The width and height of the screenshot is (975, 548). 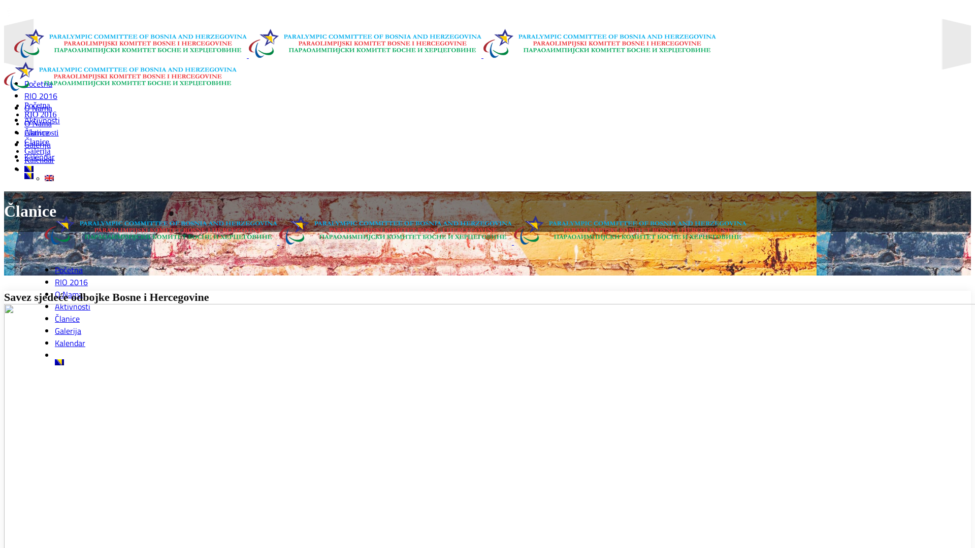 I want to click on Bosnian, so click(x=59, y=362).